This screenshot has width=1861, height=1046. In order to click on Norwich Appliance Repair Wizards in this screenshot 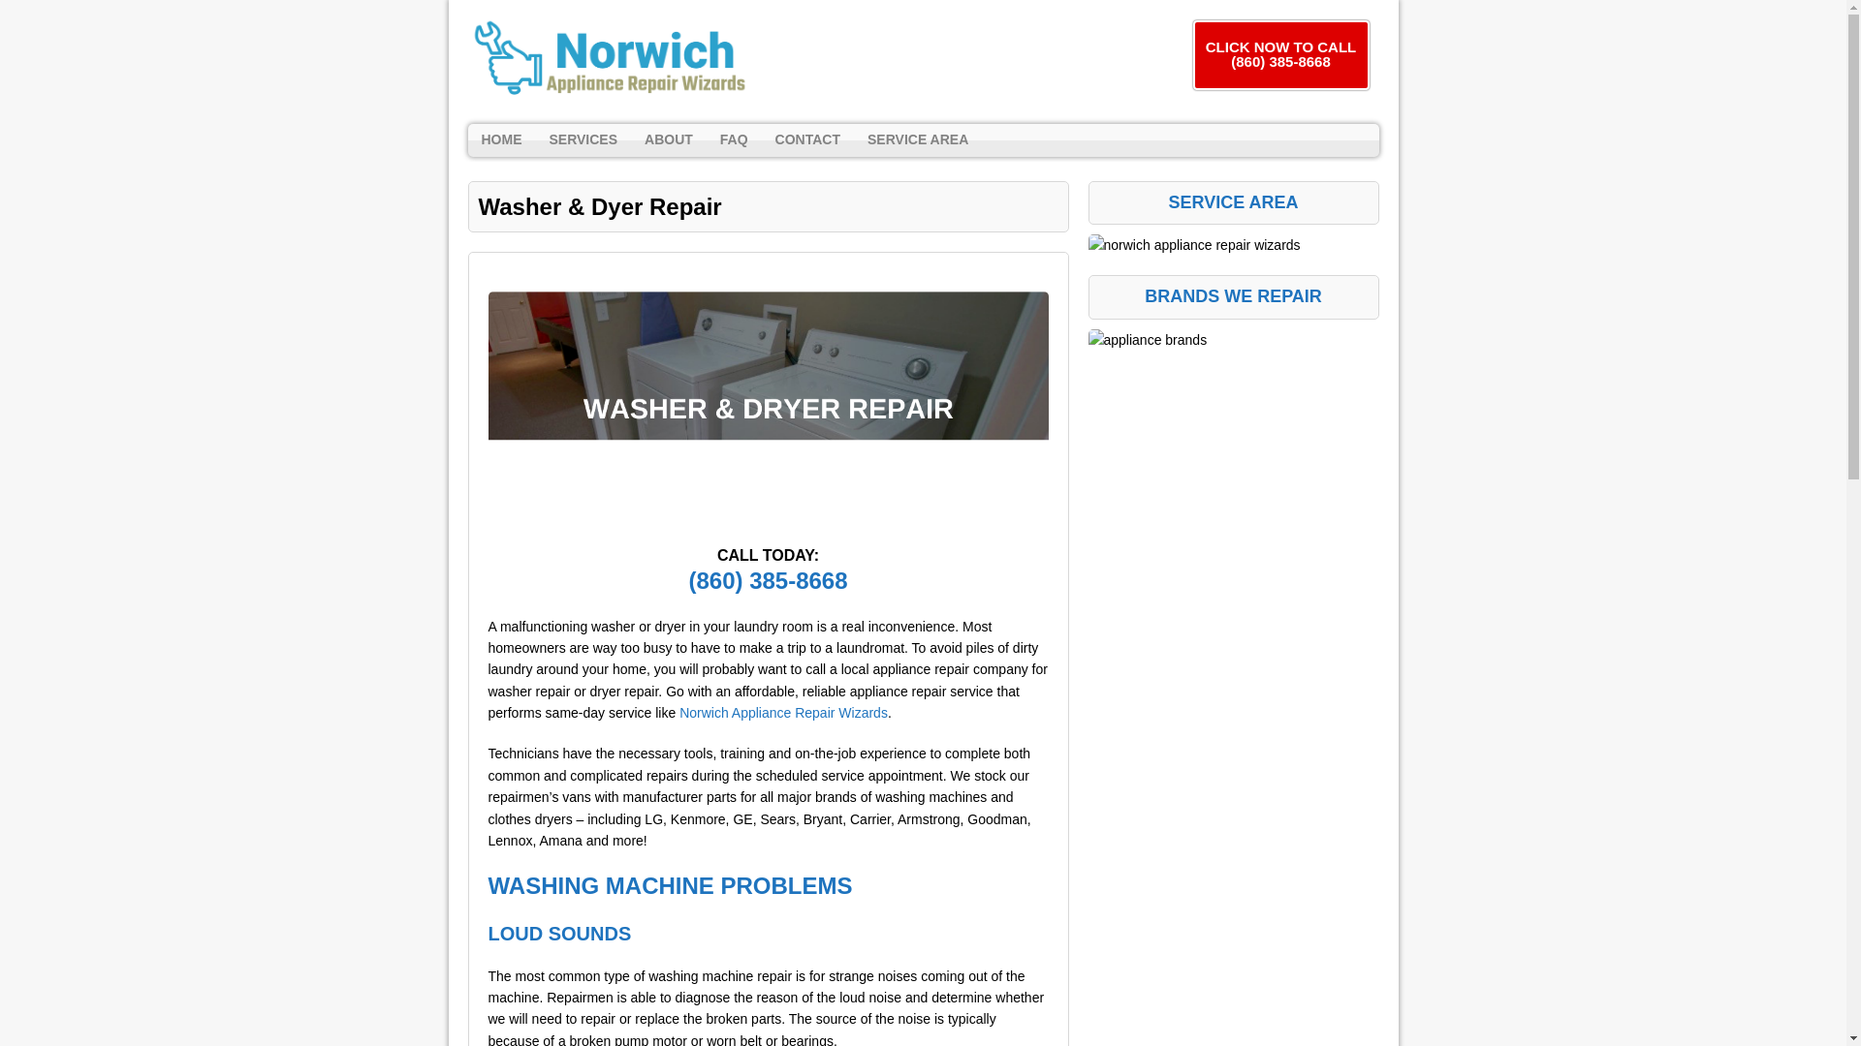, I will do `click(783, 713)`.